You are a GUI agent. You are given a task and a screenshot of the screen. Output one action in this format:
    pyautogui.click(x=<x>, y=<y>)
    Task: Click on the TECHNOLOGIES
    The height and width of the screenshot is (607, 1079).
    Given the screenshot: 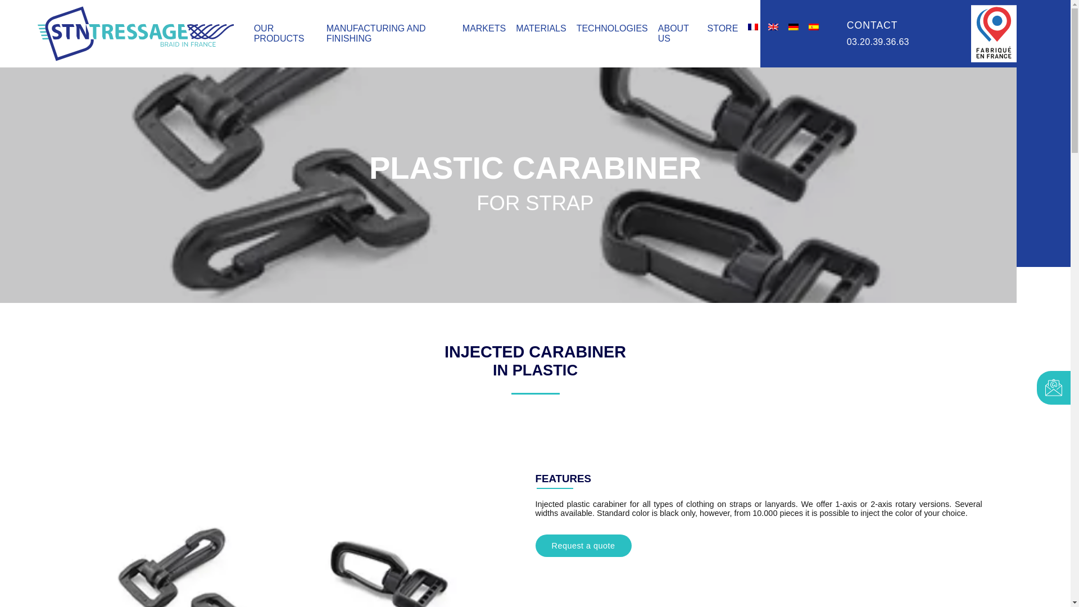 What is the action you would take?
    pyautogui.click(x=612, y=28)
    